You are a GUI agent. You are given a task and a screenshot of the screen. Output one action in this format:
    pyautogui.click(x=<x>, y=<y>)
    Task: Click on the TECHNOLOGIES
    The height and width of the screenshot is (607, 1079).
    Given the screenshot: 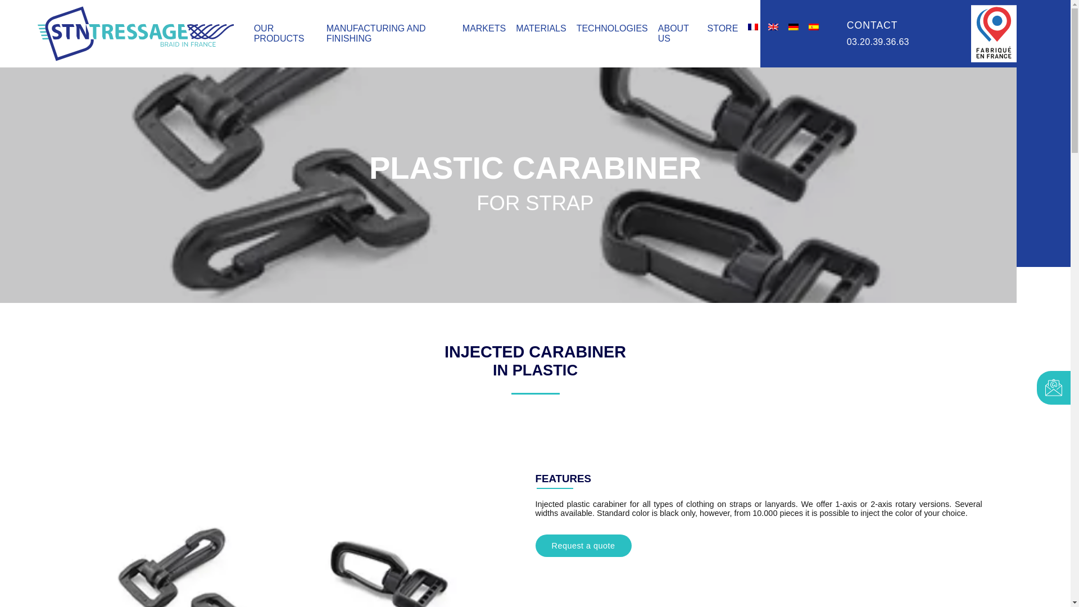 What is the action you would take?
    pyautogui.click(x=612, y=28)
    